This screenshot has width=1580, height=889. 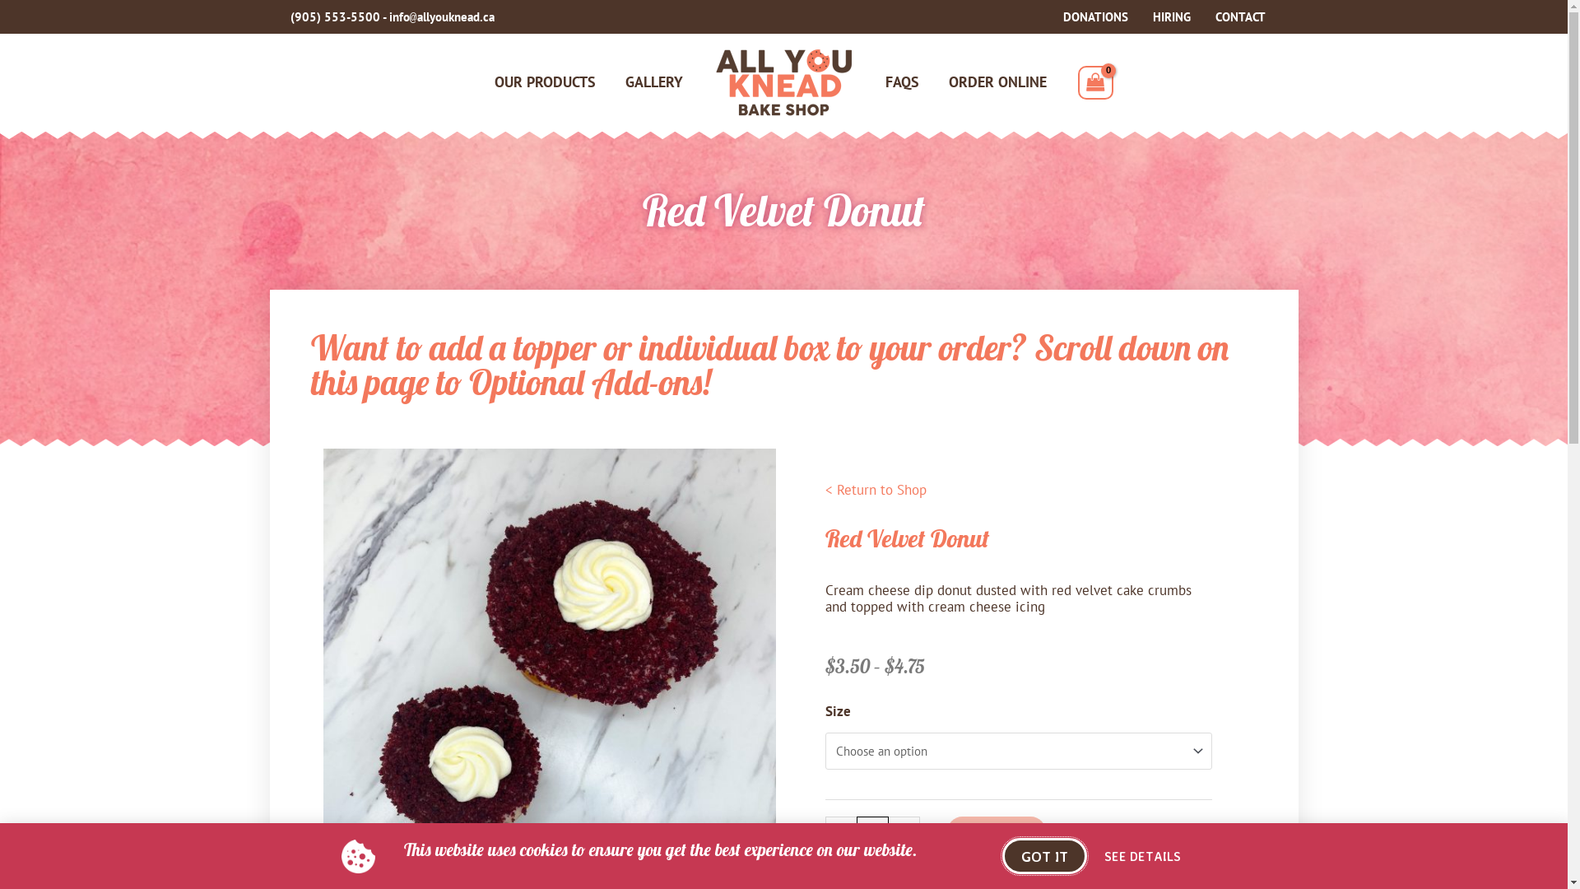 What do you see at coordinates (872, 831) in the screenshot?
I see `Qty` at bounding box center [872, 831].